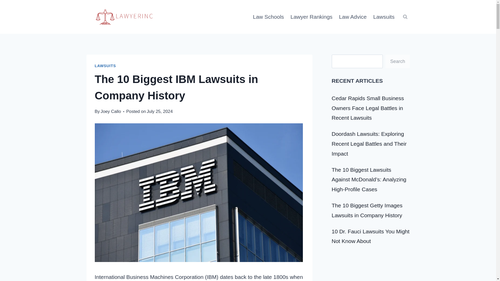 The height and width of the screenshot is (281, 500). I want to click on Lawyer Rankings, so click(311, 17).